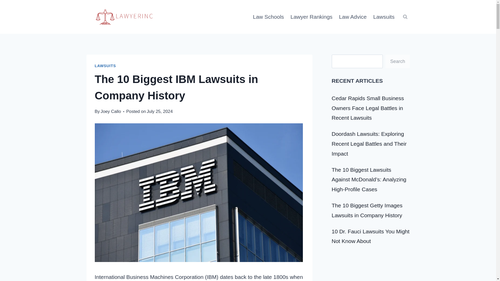 The height and width of the screenshot is (281, 500). I want to click on Lawyer Rankings, so click(311, 17).